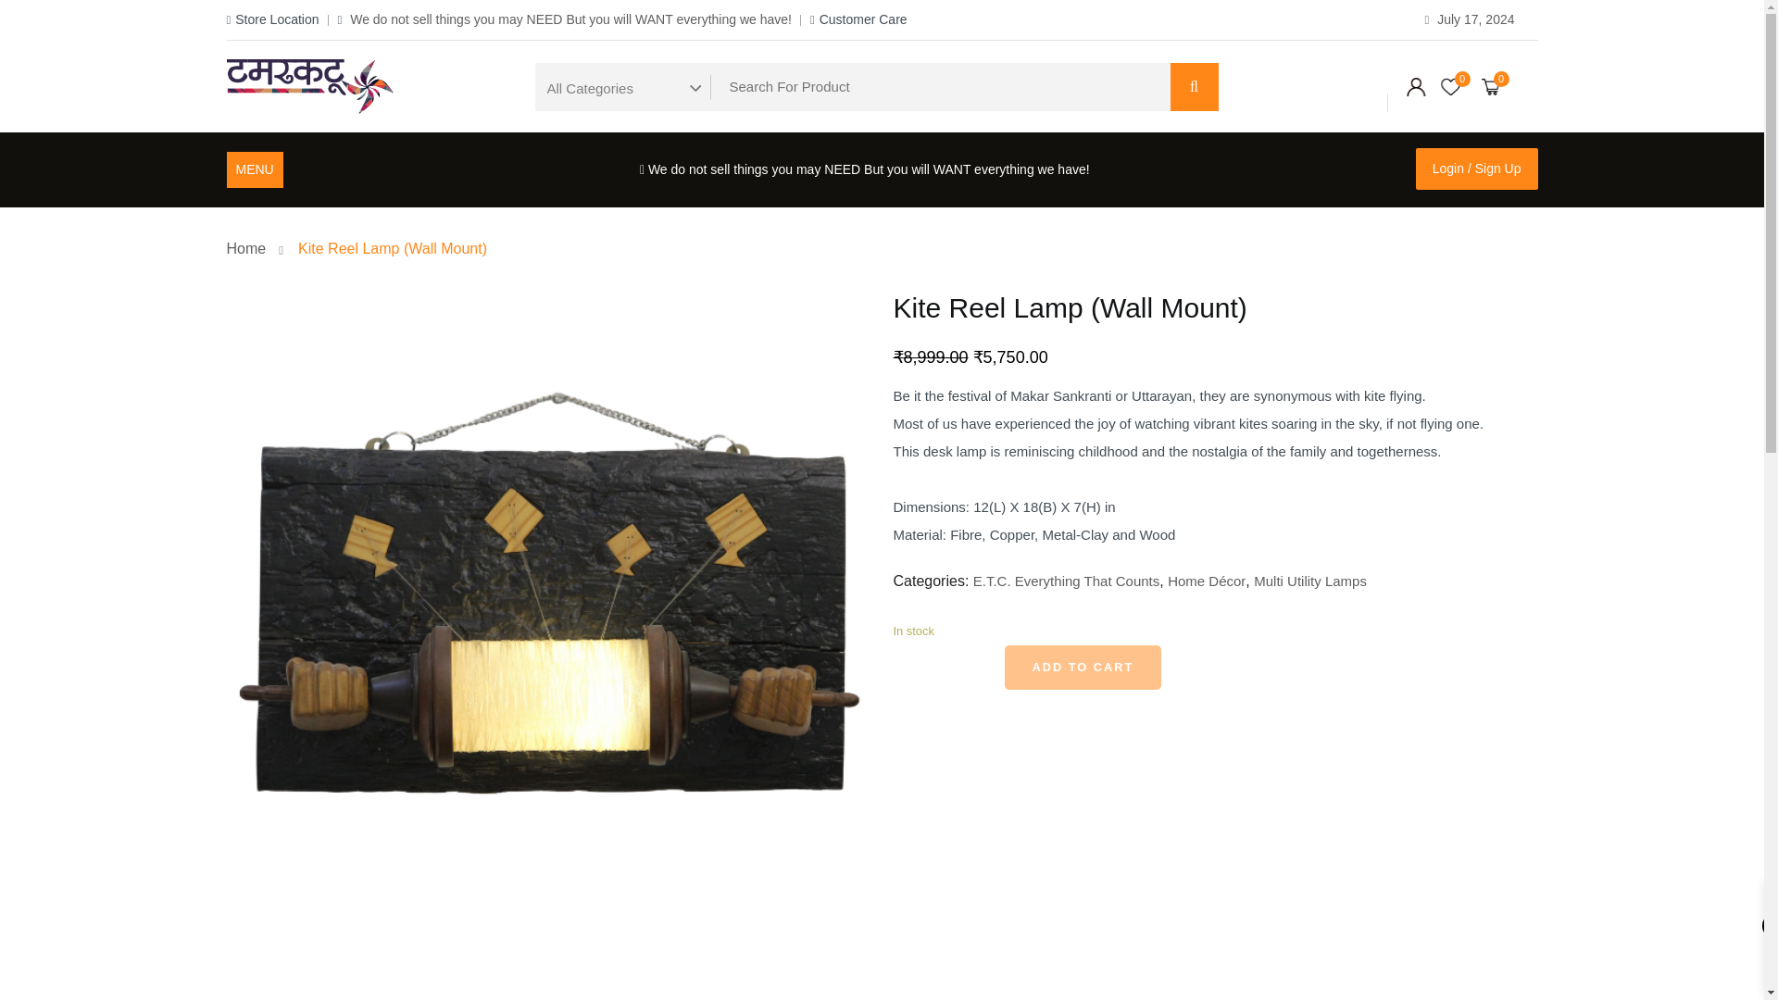 The image size is (1778, 1000). I want to click on MENU, so click(254, 169).